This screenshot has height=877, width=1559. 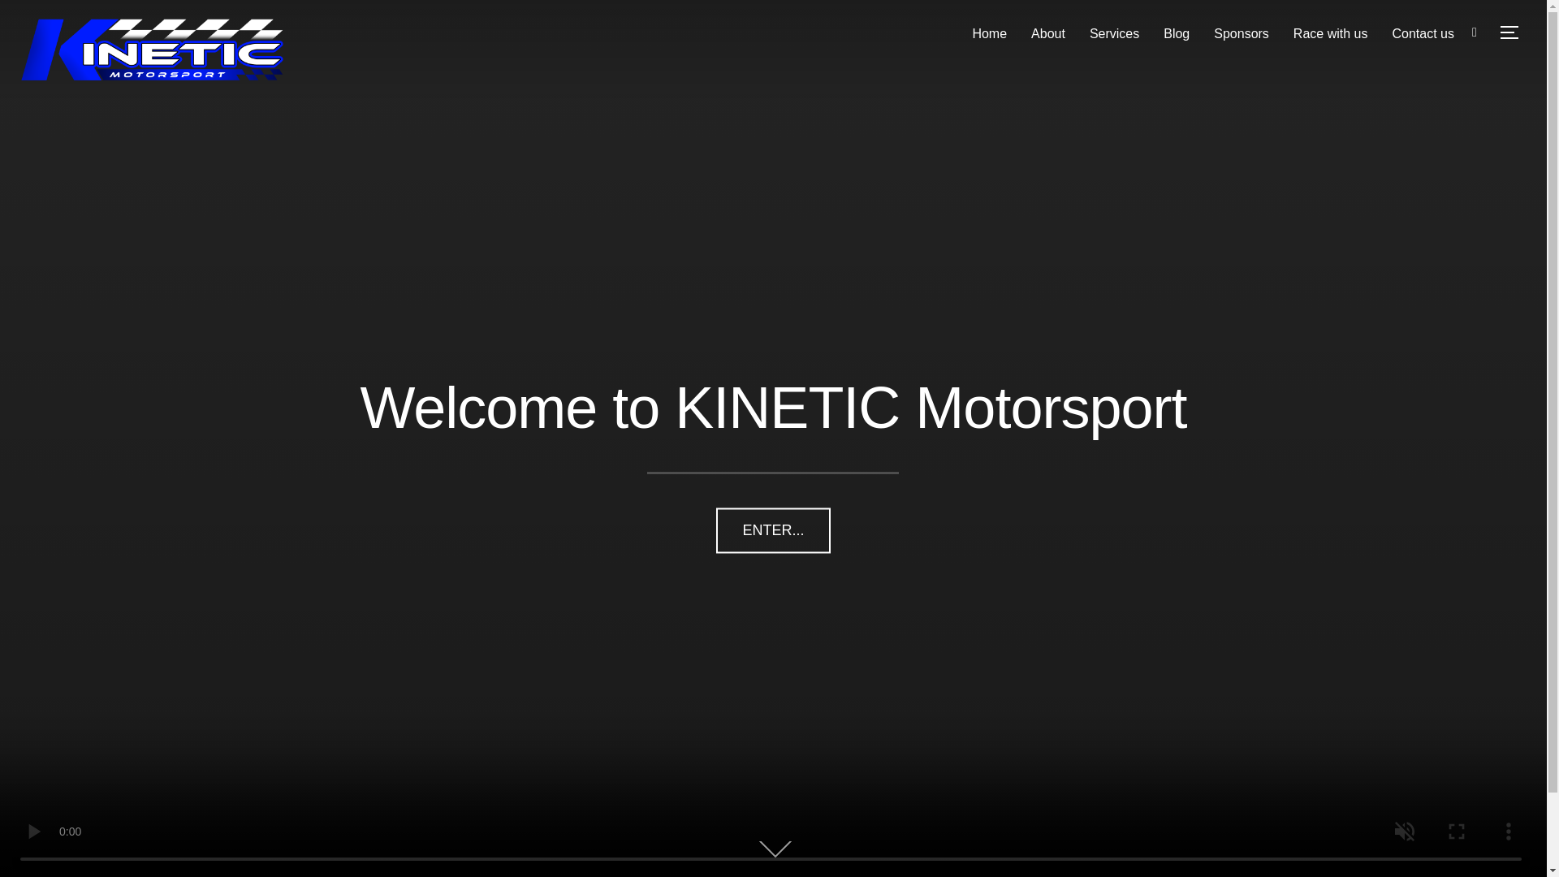 What do you see at coordinates (779, 850) in the screenshot?
I see `Scroll to Content` at bounding box center [779, 850].